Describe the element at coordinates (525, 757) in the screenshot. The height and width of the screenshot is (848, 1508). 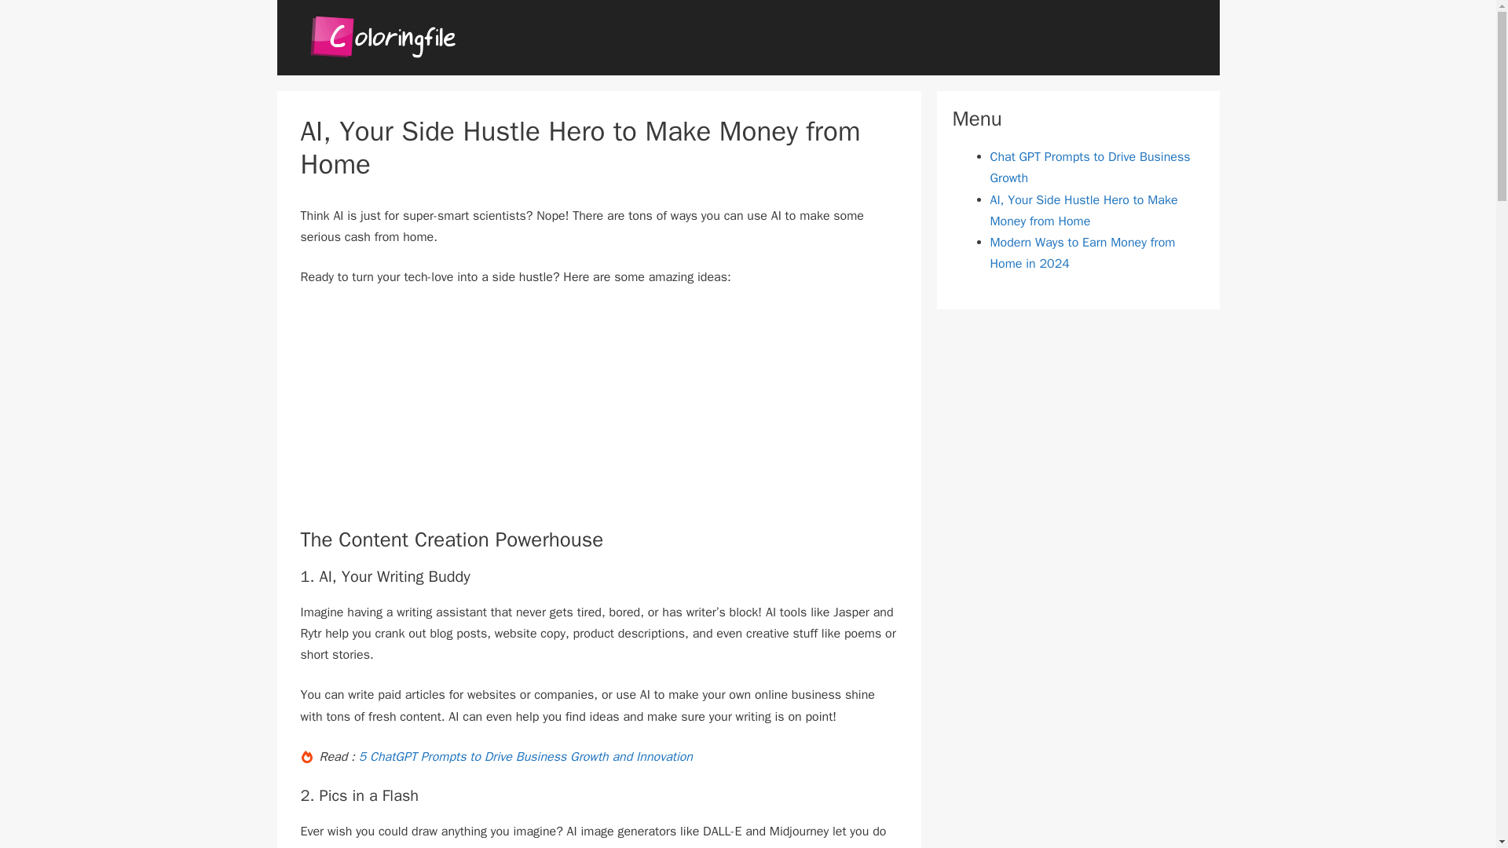
I see `5 ChatGPT Prompts to Drive Business Growth and Innovation` at that location.